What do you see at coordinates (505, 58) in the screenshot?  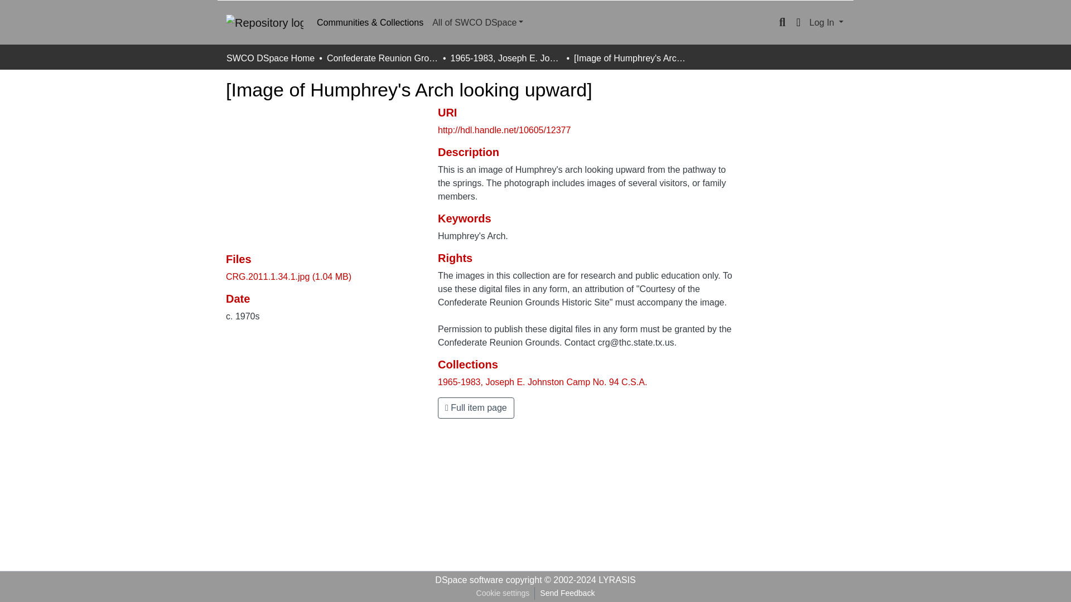 I see `1965-1983, Joseph E. Johnston Camp No. 94 C.S.A.` at bounding box center [505, 58].